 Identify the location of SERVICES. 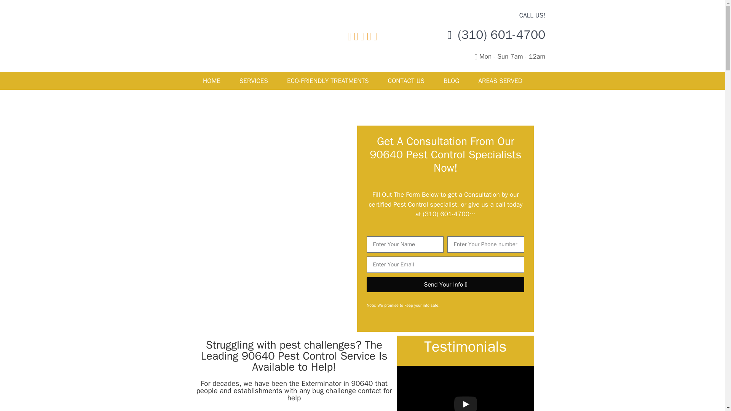
(254, 81).